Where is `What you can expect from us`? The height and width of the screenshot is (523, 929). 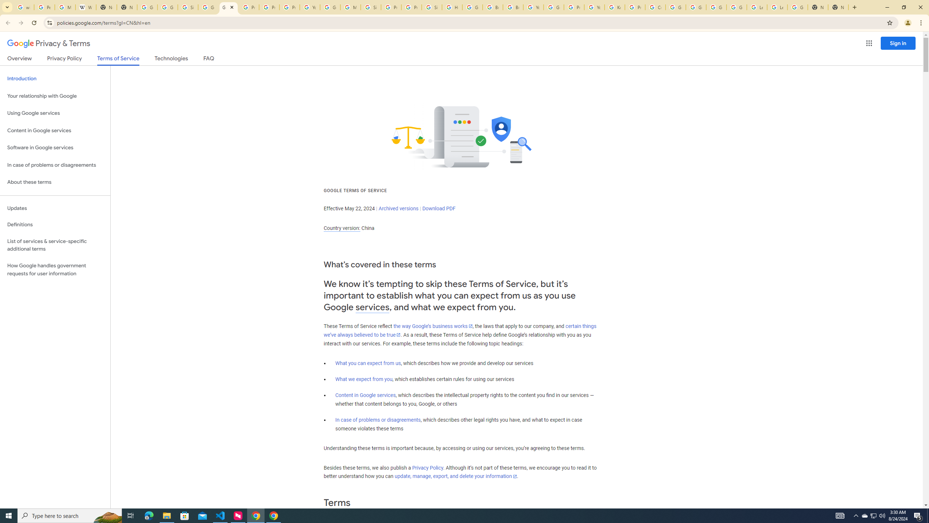 What you can expect from us is located at coordinates (368, 363).